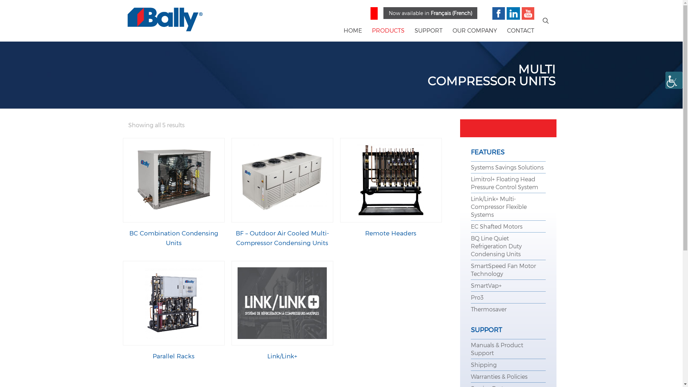 This screenshot has width=688, height=387. Describe the element at coordinates (475, 30) in the screenshot. I see `OUR COMPANY` at that location.